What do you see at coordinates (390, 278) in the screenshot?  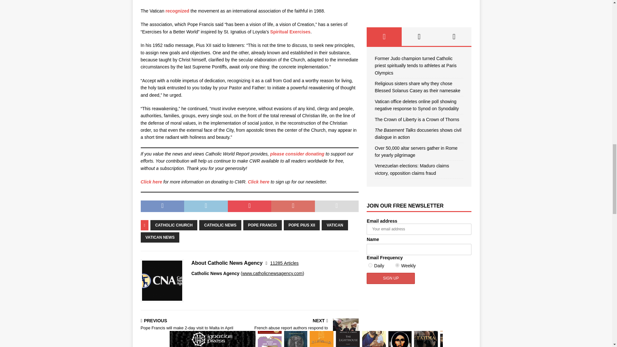 I see `Sign up` at bounding box center [390, 278].